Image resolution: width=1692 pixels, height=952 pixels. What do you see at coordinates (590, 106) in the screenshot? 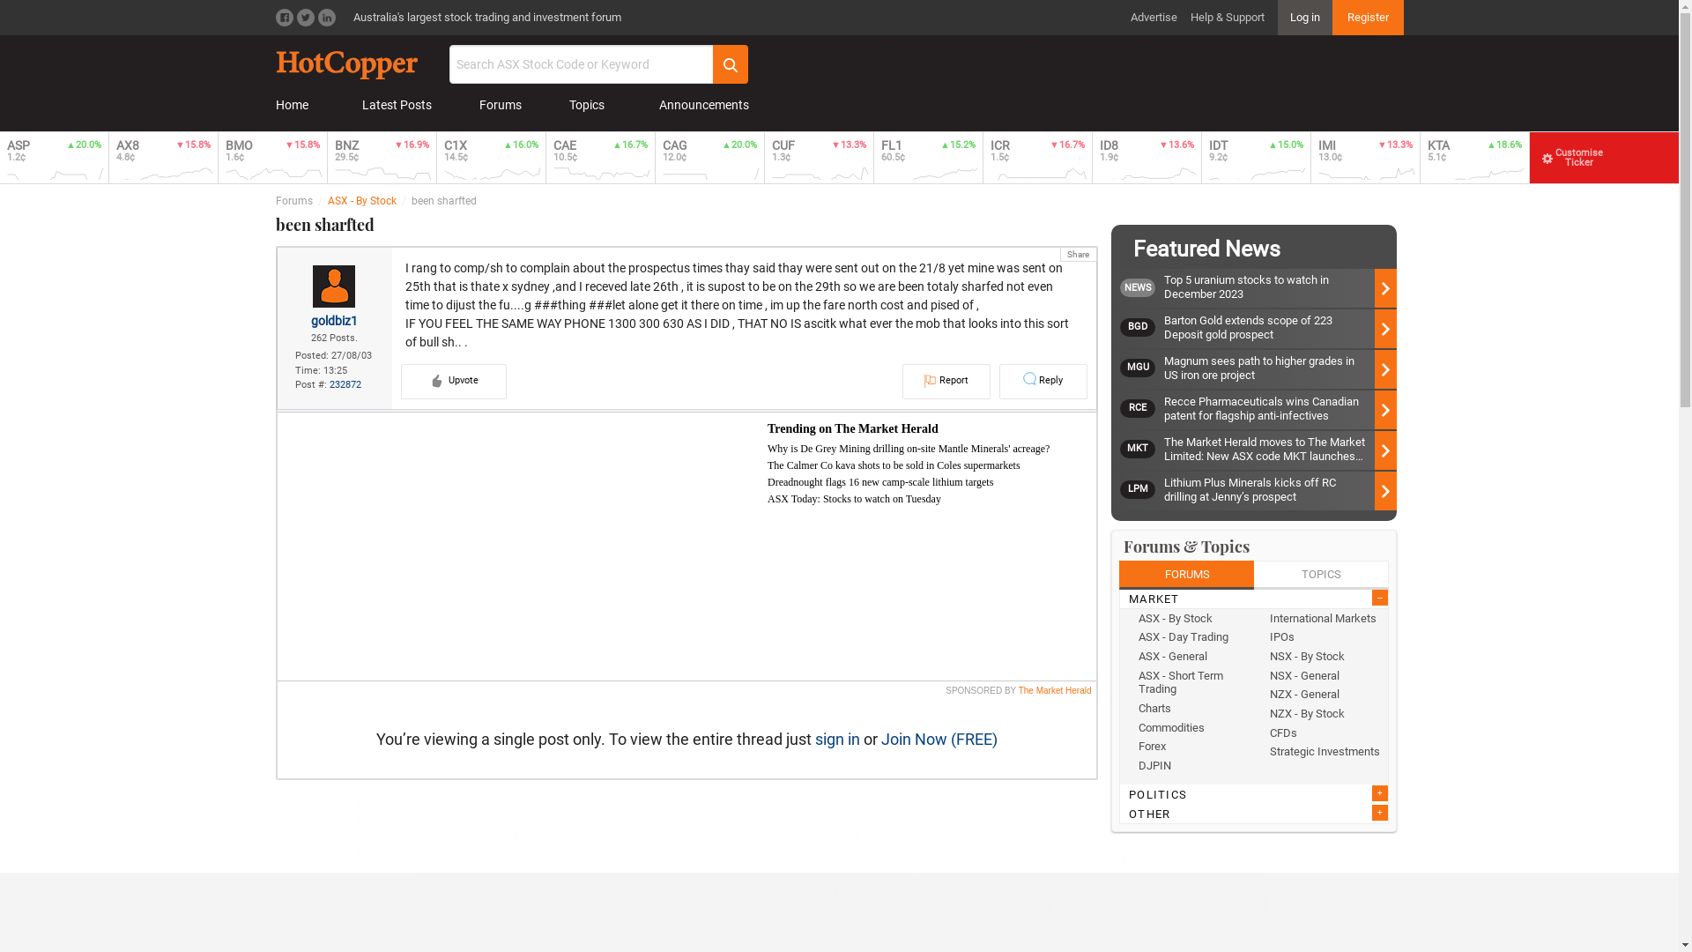
I see `Topics` at bounding box center [590, 106].